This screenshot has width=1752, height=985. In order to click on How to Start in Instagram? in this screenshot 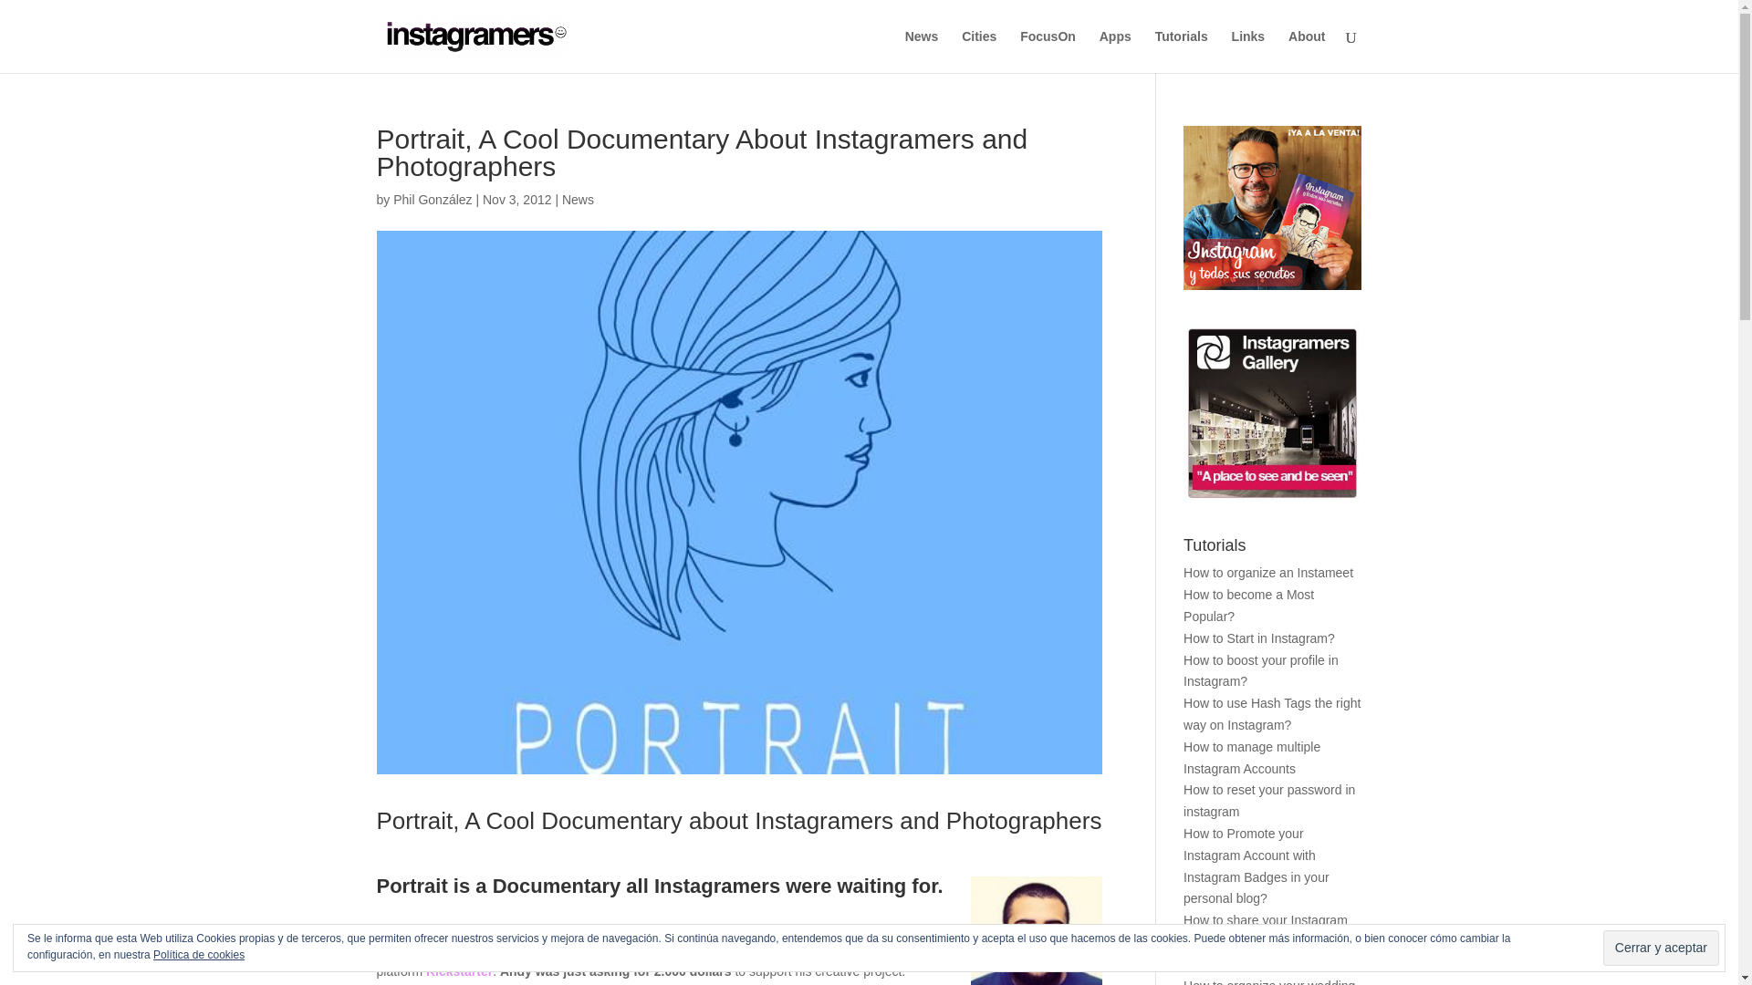, I will do `click(1259, 638)`.